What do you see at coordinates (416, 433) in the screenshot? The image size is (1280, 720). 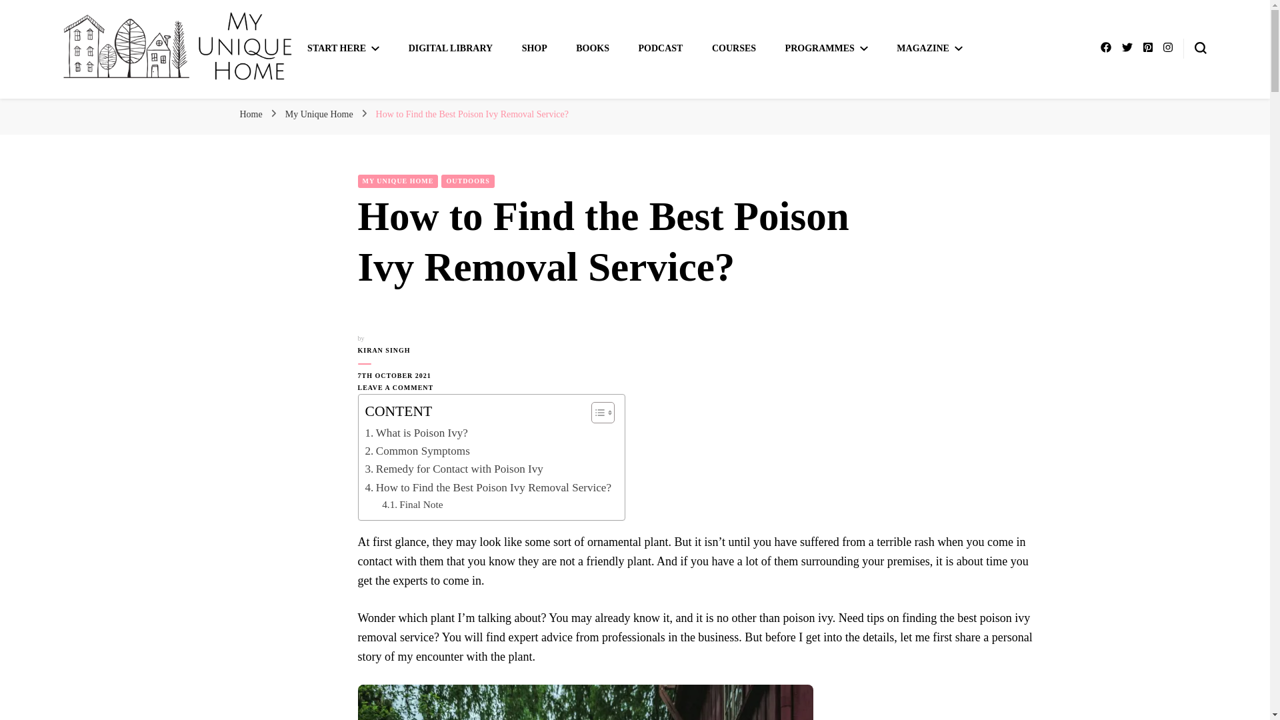 I see `What is Poison Ivy?` at bounding box center [416, 433].